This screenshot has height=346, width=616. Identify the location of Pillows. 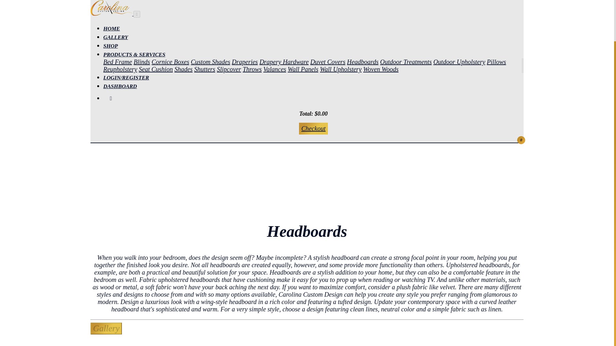
(496, 15).